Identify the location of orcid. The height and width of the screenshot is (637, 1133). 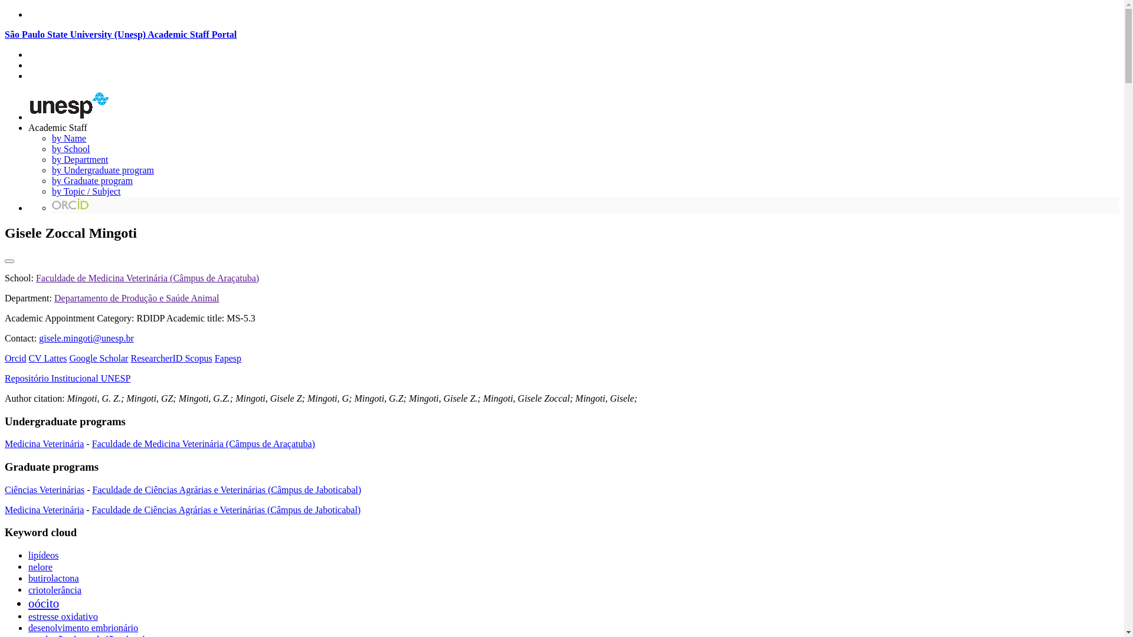
(70, 204).